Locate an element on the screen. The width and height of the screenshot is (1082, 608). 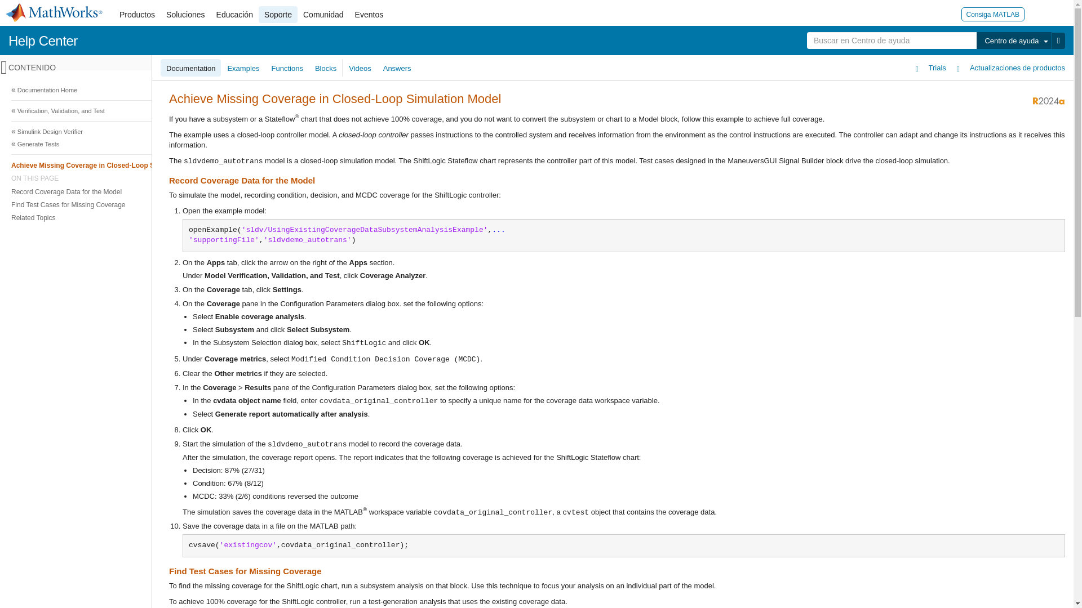
Simulink Design Verifier is located at coordinates (535, 132).